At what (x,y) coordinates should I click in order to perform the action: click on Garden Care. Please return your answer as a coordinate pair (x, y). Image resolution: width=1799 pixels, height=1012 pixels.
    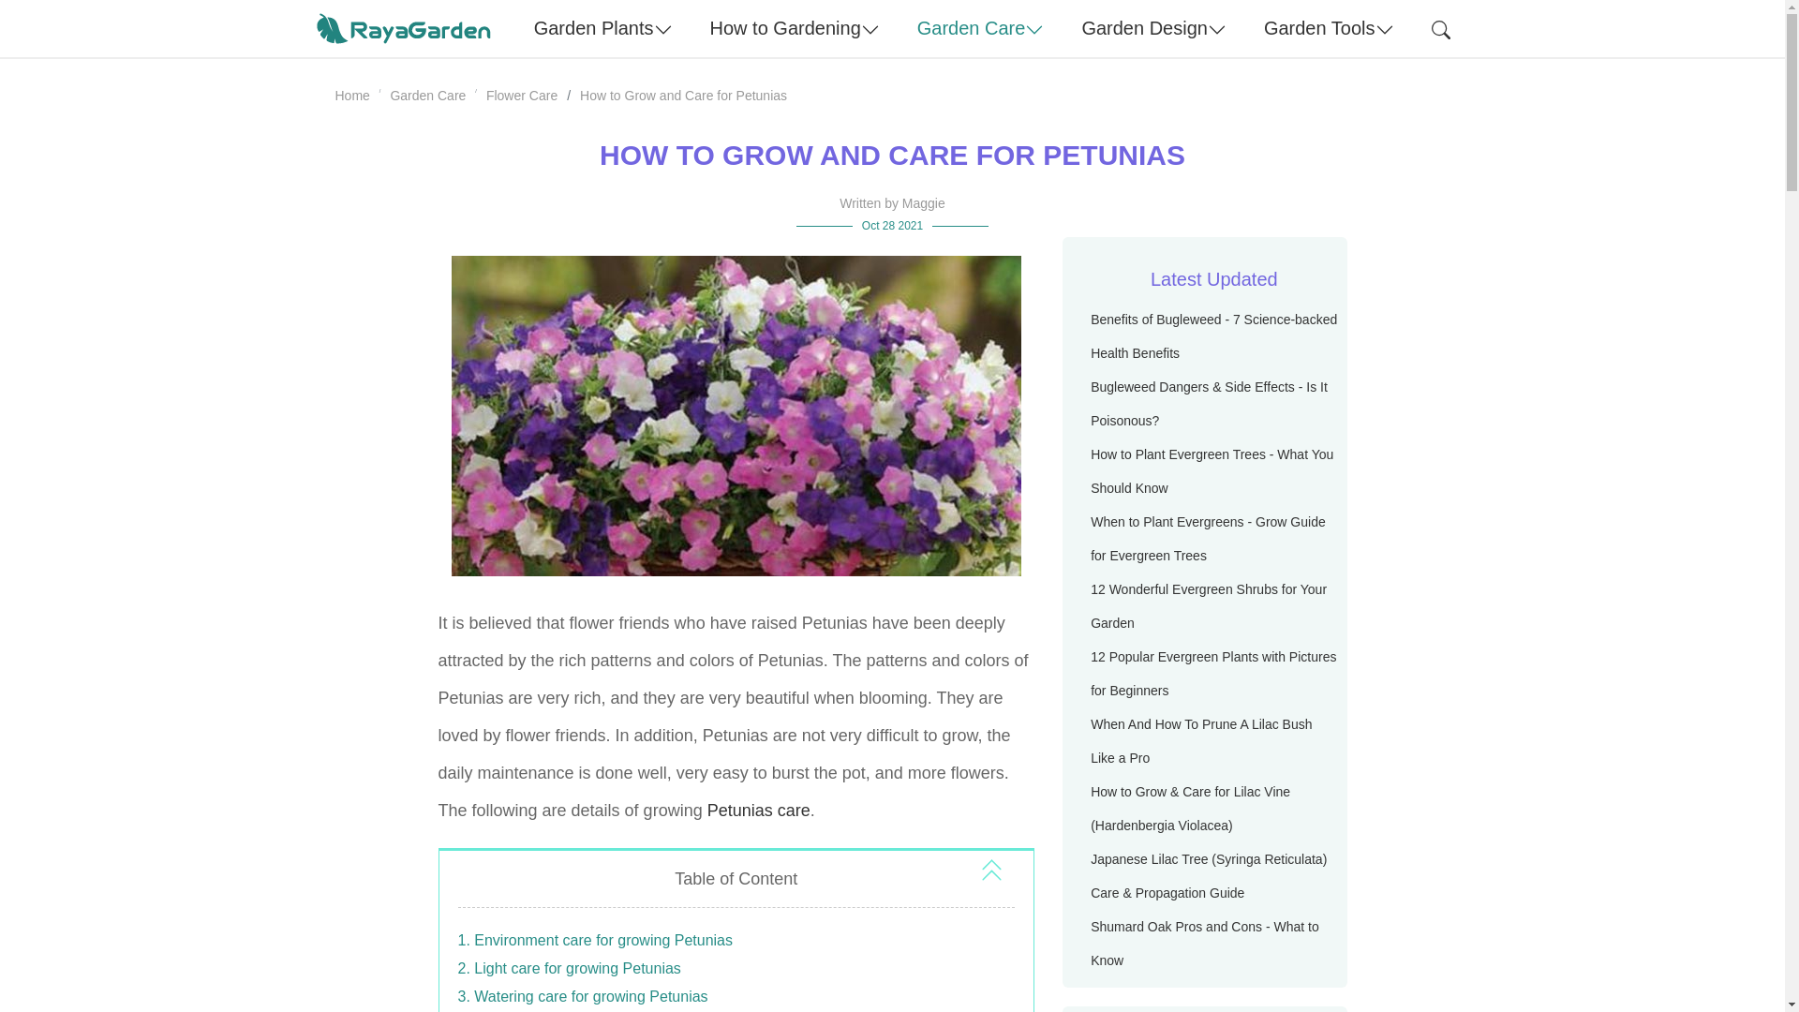
    Looking at the image, I should click on (980, 28).